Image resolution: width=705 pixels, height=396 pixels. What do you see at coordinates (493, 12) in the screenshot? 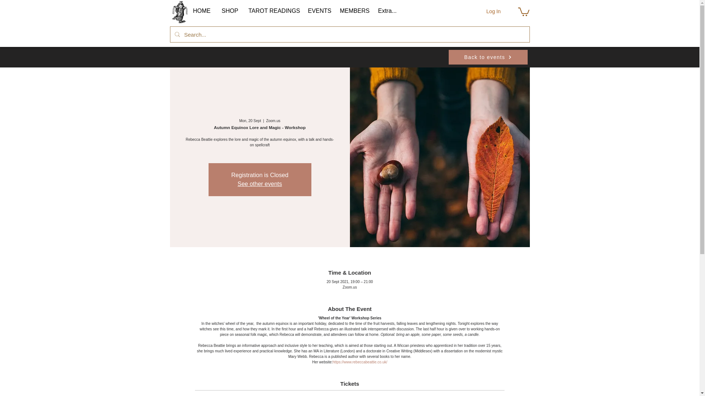
I see `Log In` at bounding box center [493, 12].